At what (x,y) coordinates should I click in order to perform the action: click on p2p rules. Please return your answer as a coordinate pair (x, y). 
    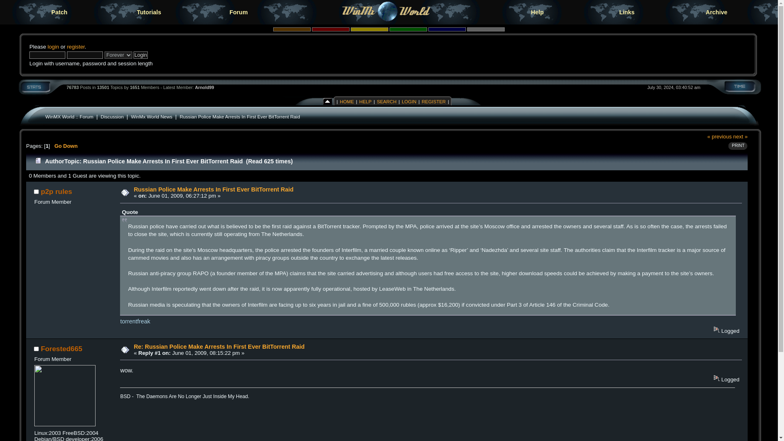
    Looking at the image, I should click on (56, 192).